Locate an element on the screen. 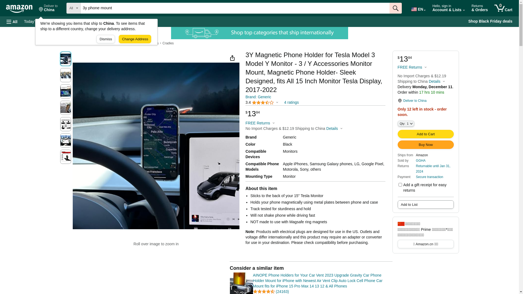 The width and height of the screenshot is (523, 294). Hello, sign in
Account & Lists is located at coordinates (449, 8).